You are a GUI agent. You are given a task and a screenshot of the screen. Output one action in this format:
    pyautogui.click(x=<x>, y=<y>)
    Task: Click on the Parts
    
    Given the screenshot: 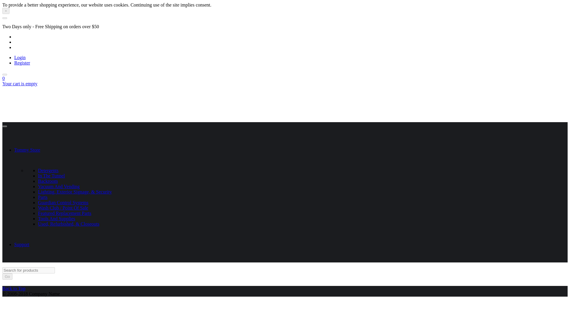 What is the action you would take?
    pyautogui.click(x=43, y=197)
    